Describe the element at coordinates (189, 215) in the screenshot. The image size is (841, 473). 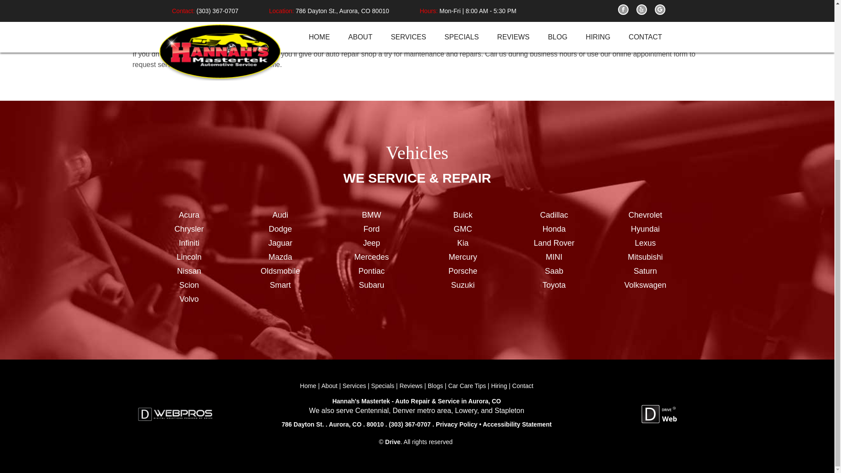
I see `Acura` at that location.